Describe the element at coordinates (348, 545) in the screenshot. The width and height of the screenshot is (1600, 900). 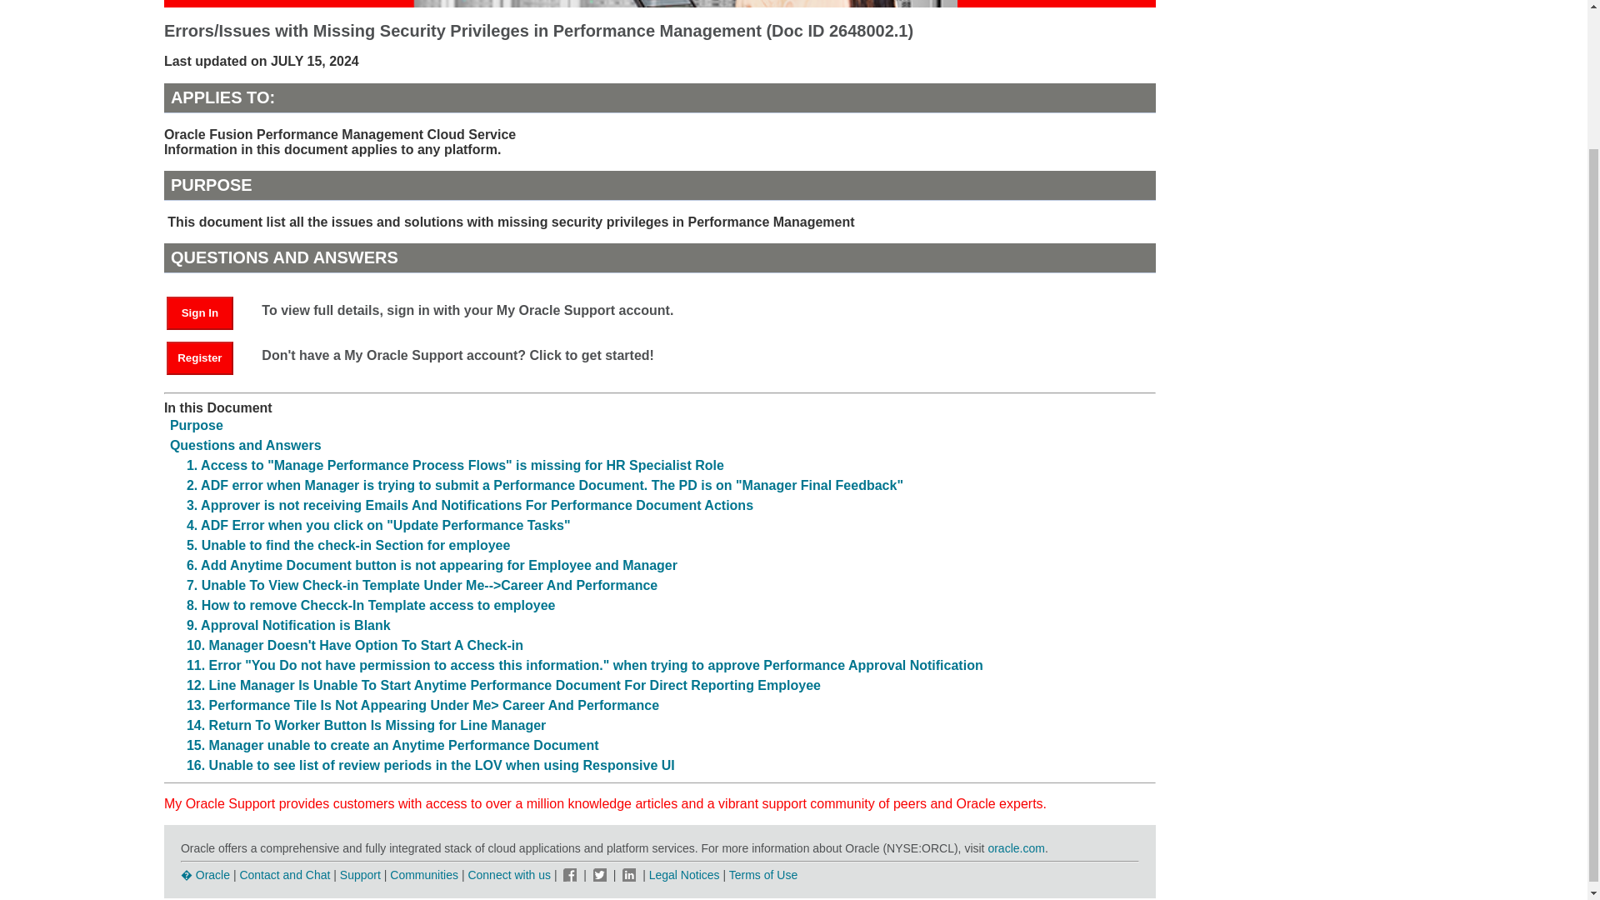
I see `5. Unable to find the check-in Section for employee` at that location.